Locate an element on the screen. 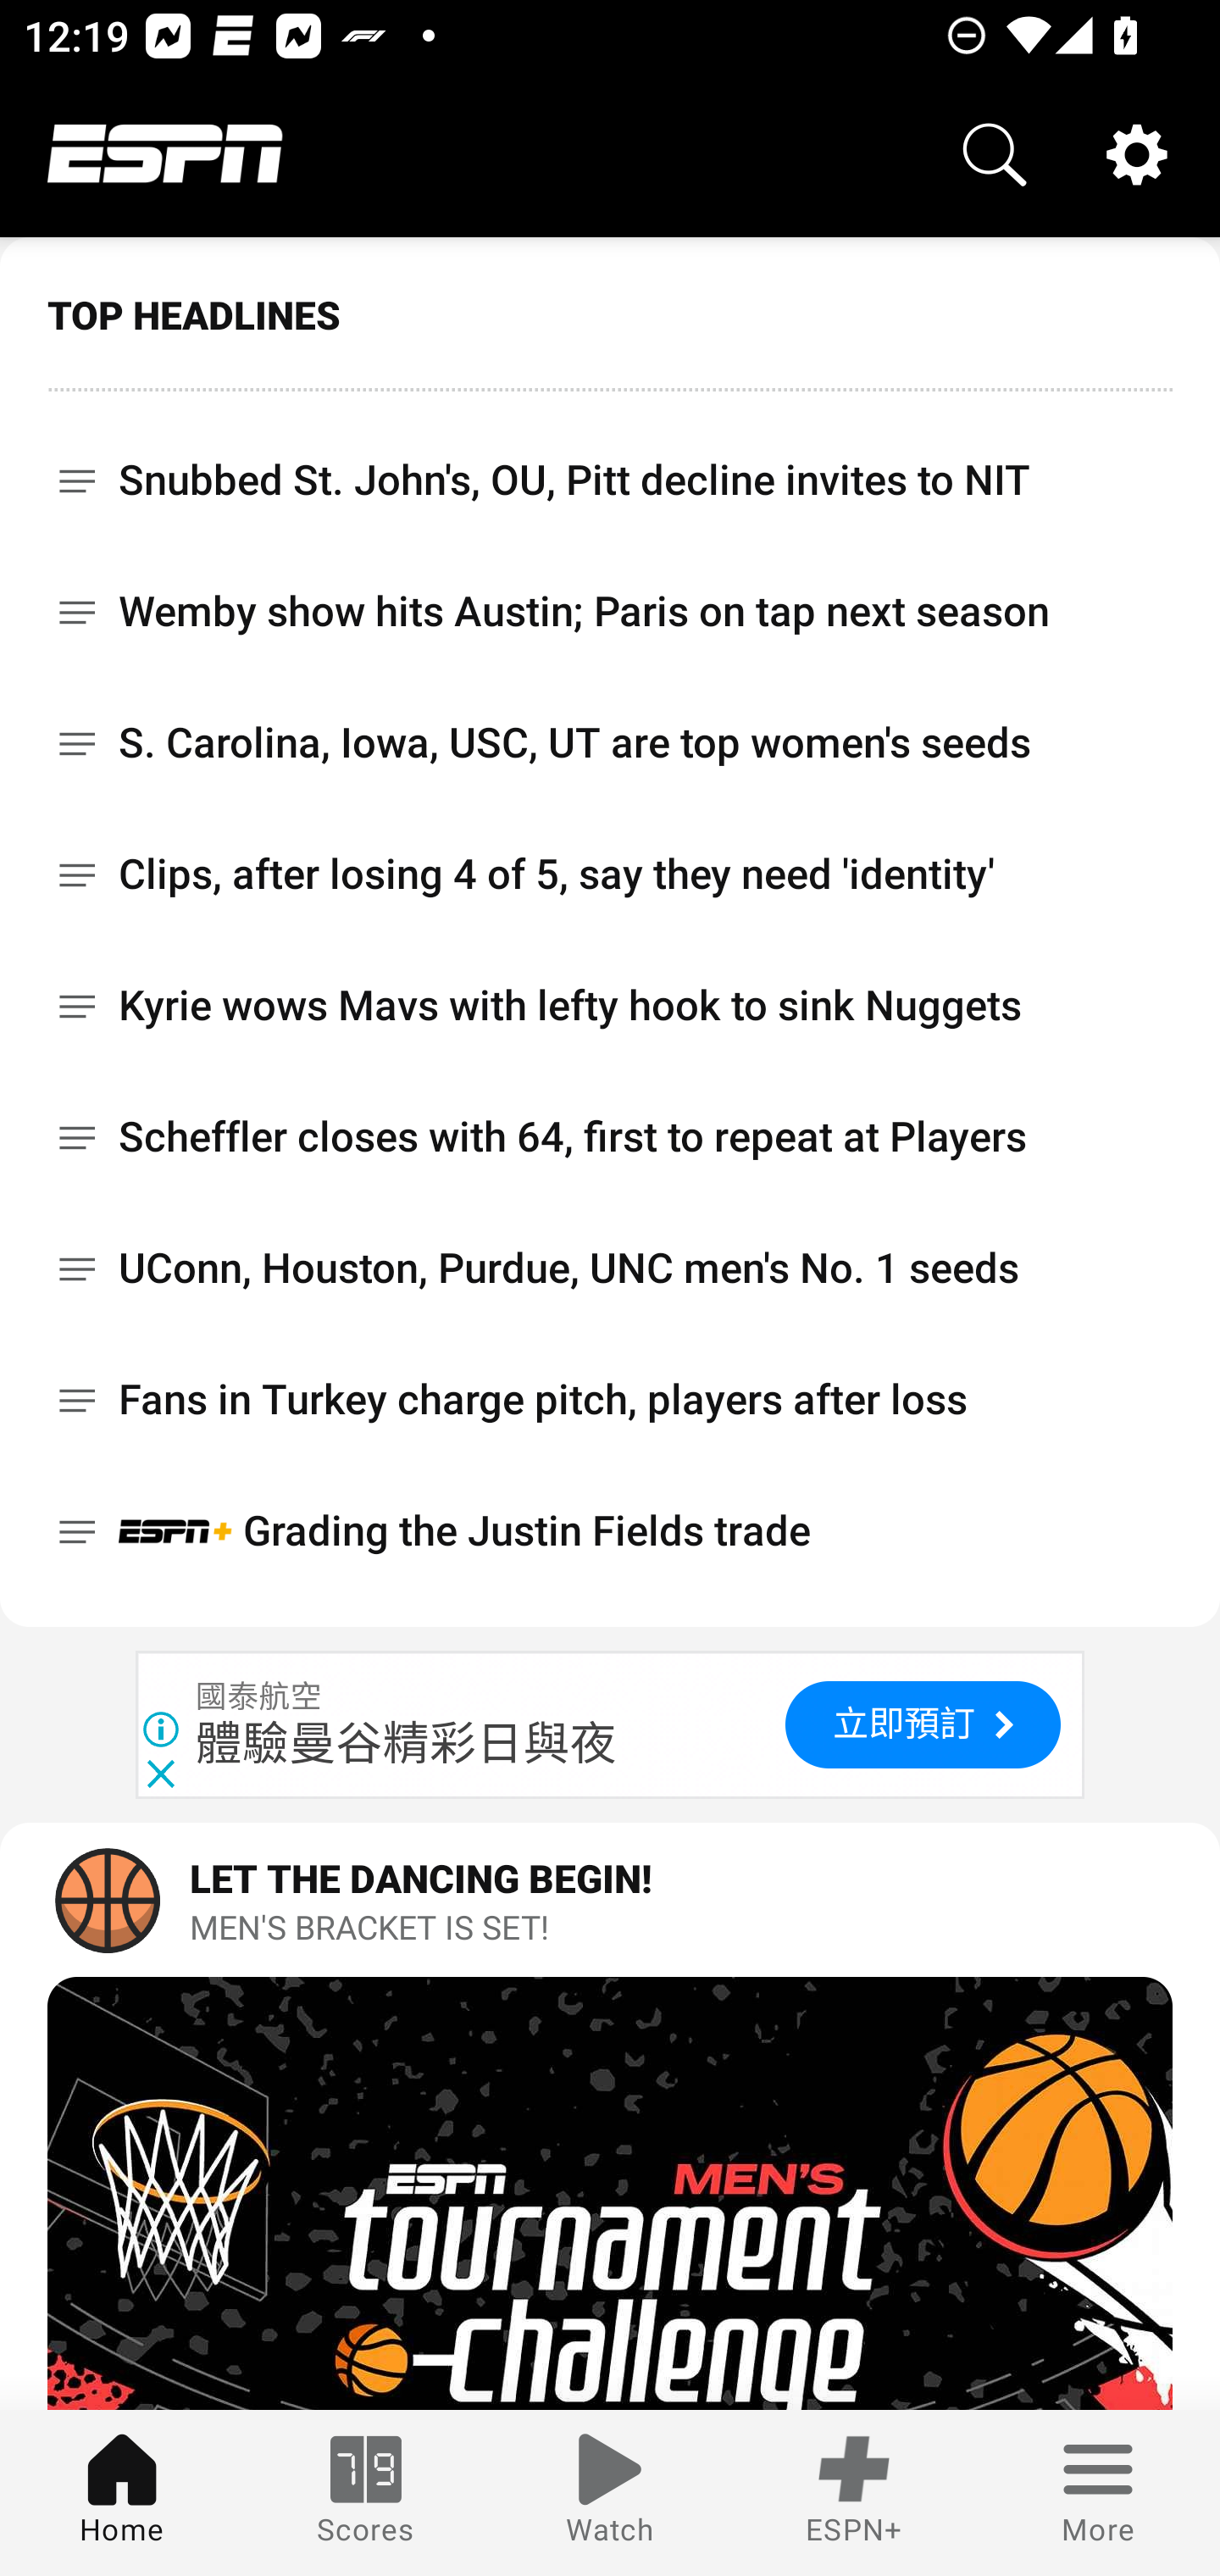 This screenshot has width=1220, height=2576. ESPN+ is located at coordinates (854, 2493).